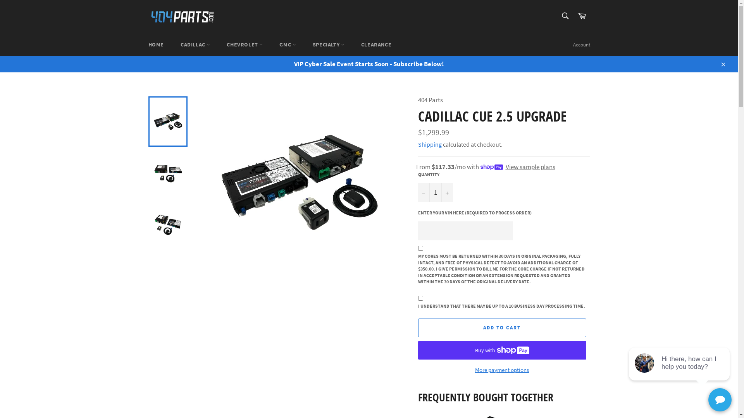 The image size is (744, 418). I want to click on Search, so click(565, 16).